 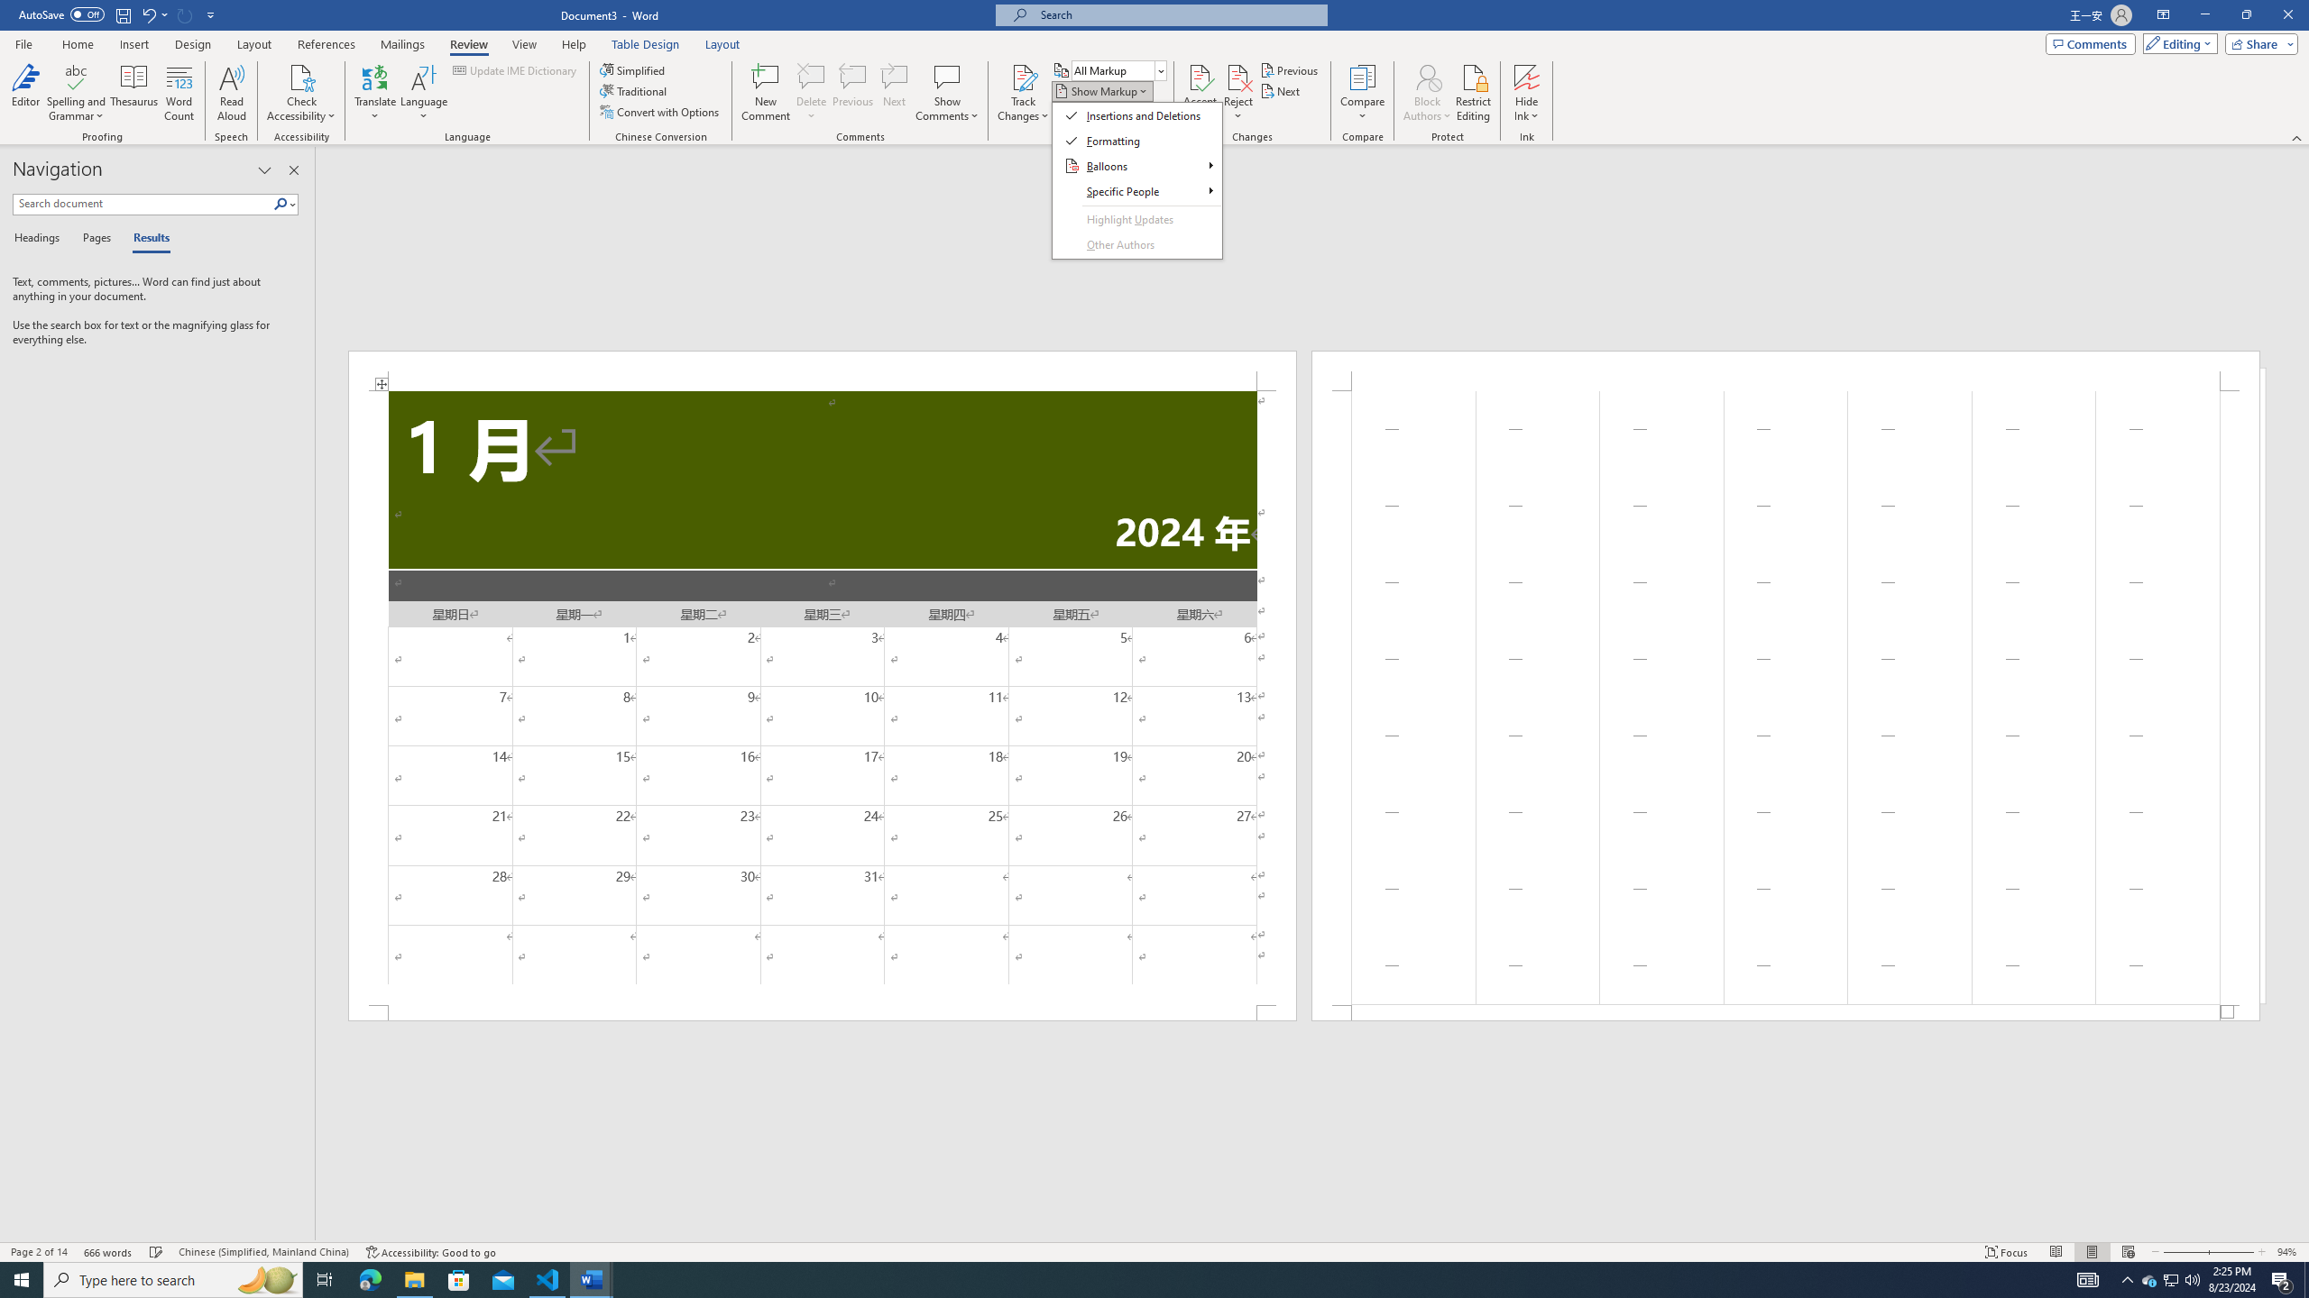 What do you see at coordinates (1138, 1280) in the screenshot?
I see `Running applications` at bounding box center [1138, 1280].